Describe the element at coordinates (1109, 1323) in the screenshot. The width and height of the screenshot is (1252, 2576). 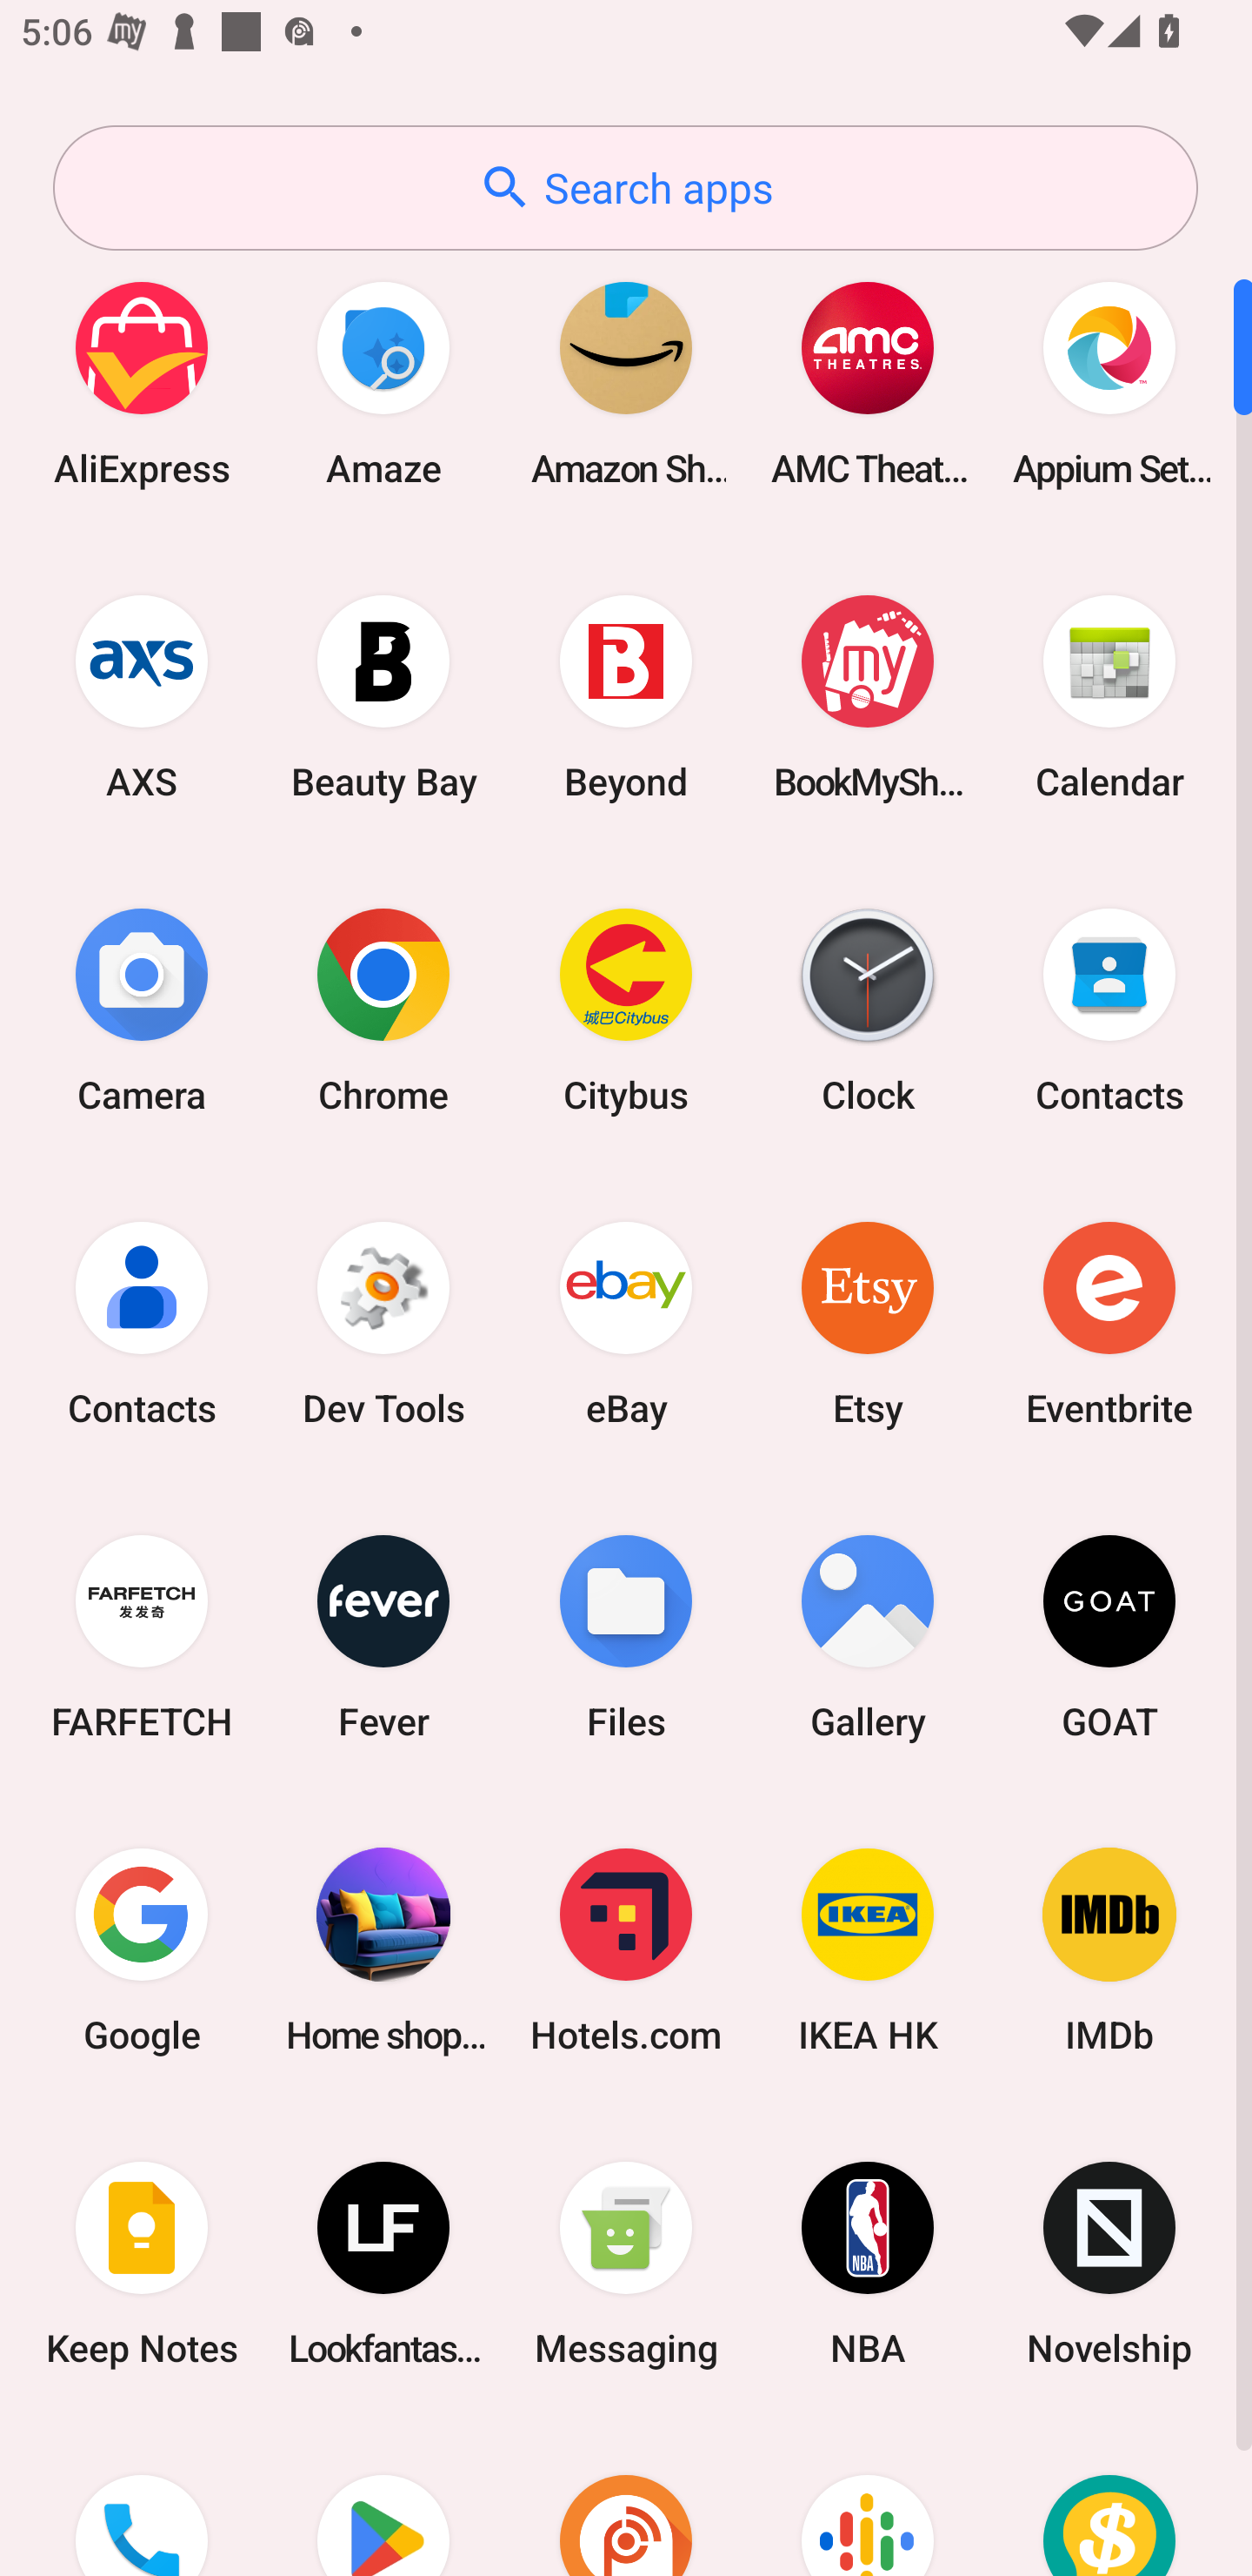
I see `Eventbrite` at that location.